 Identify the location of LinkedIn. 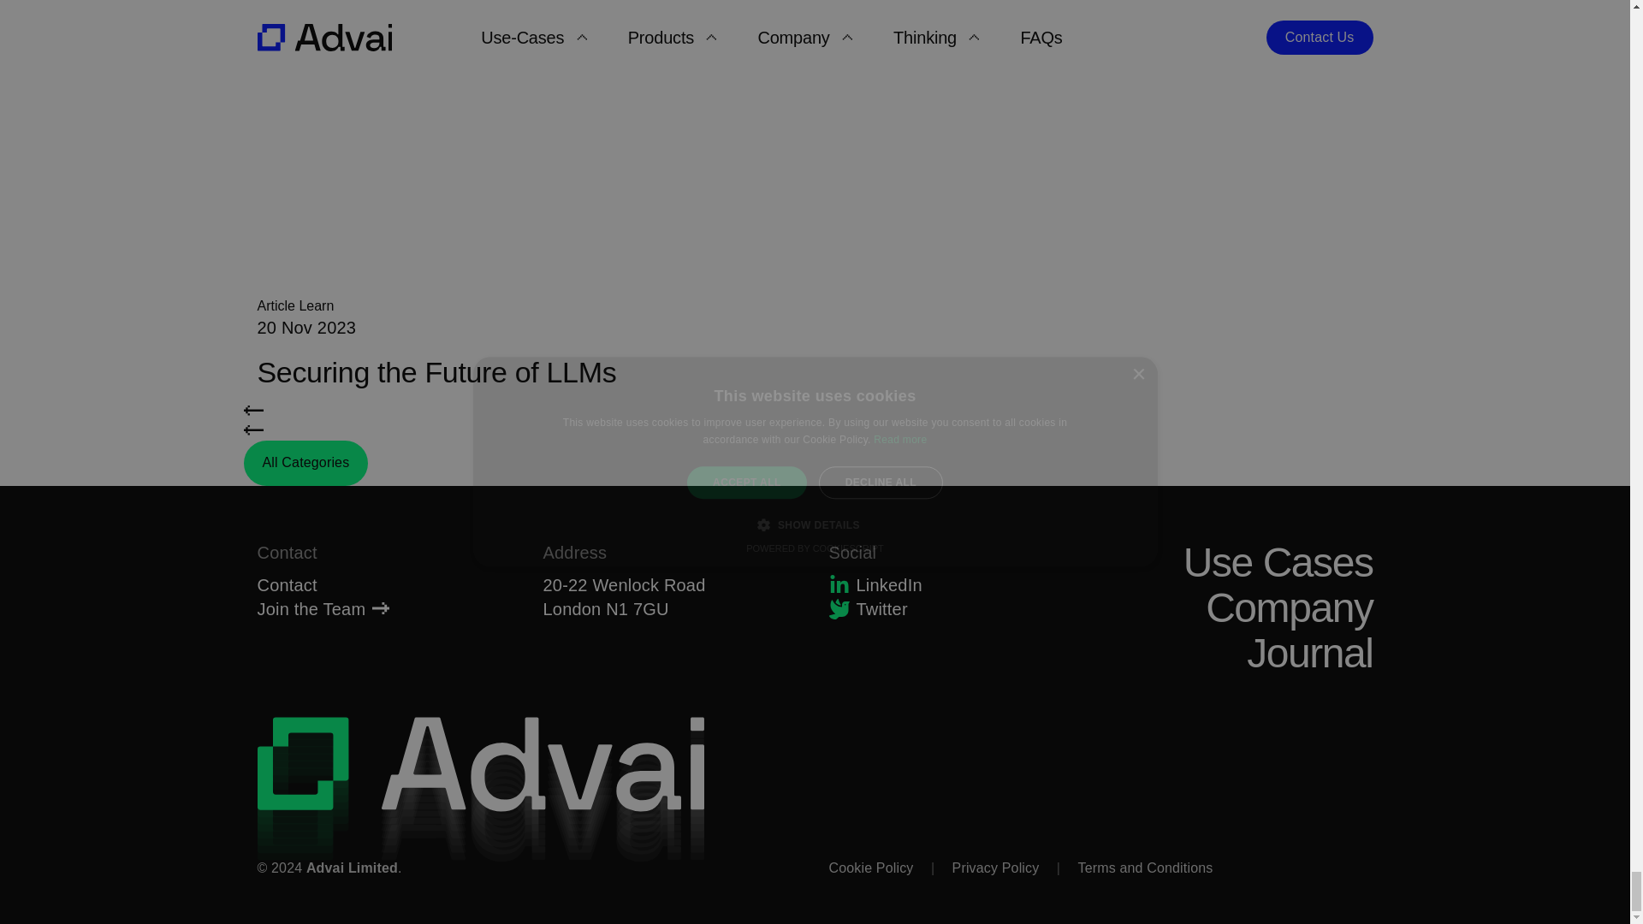
(953, 584).